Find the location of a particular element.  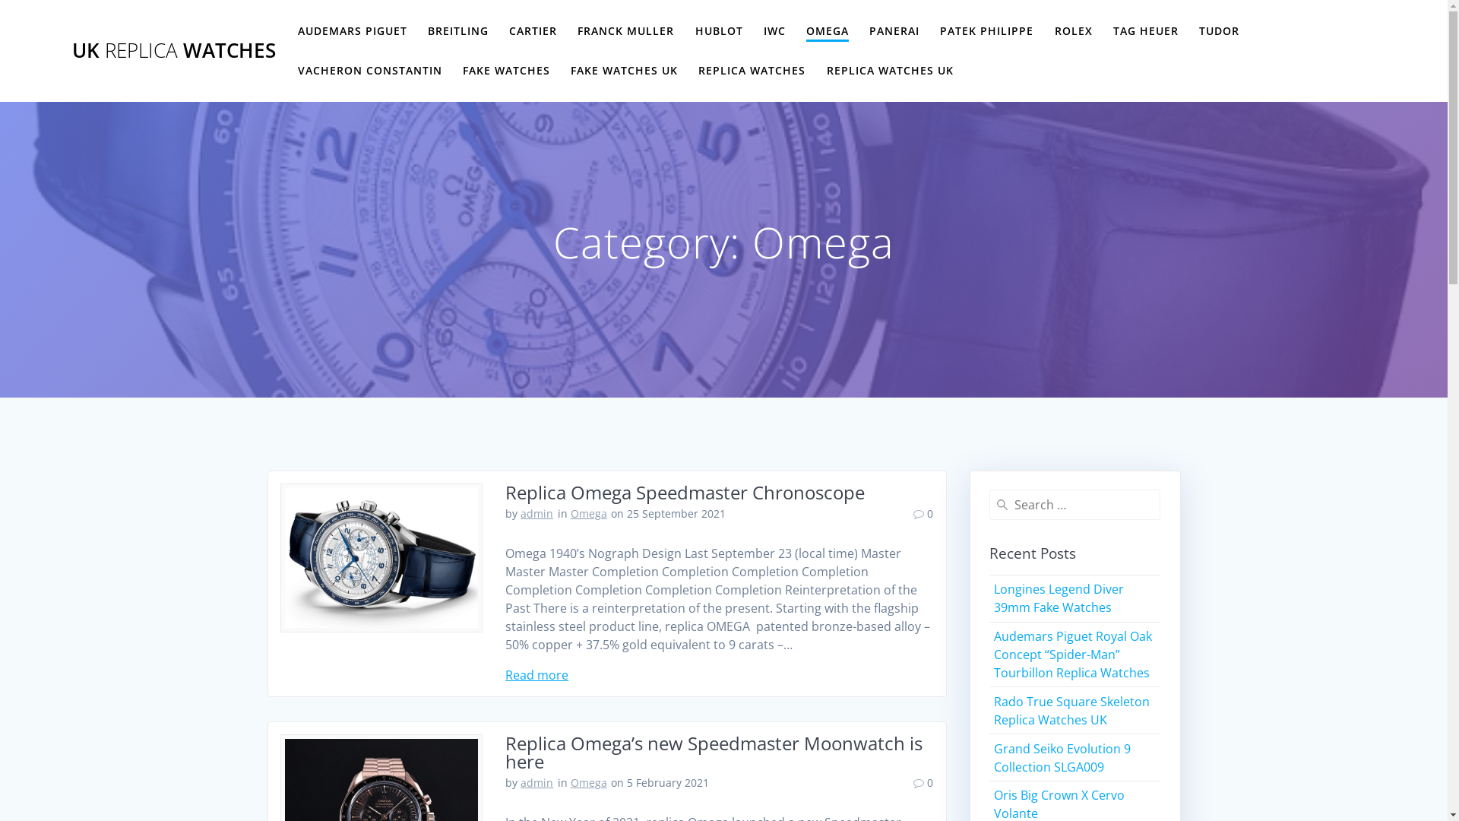

admin is located at coordinates (536, 514).